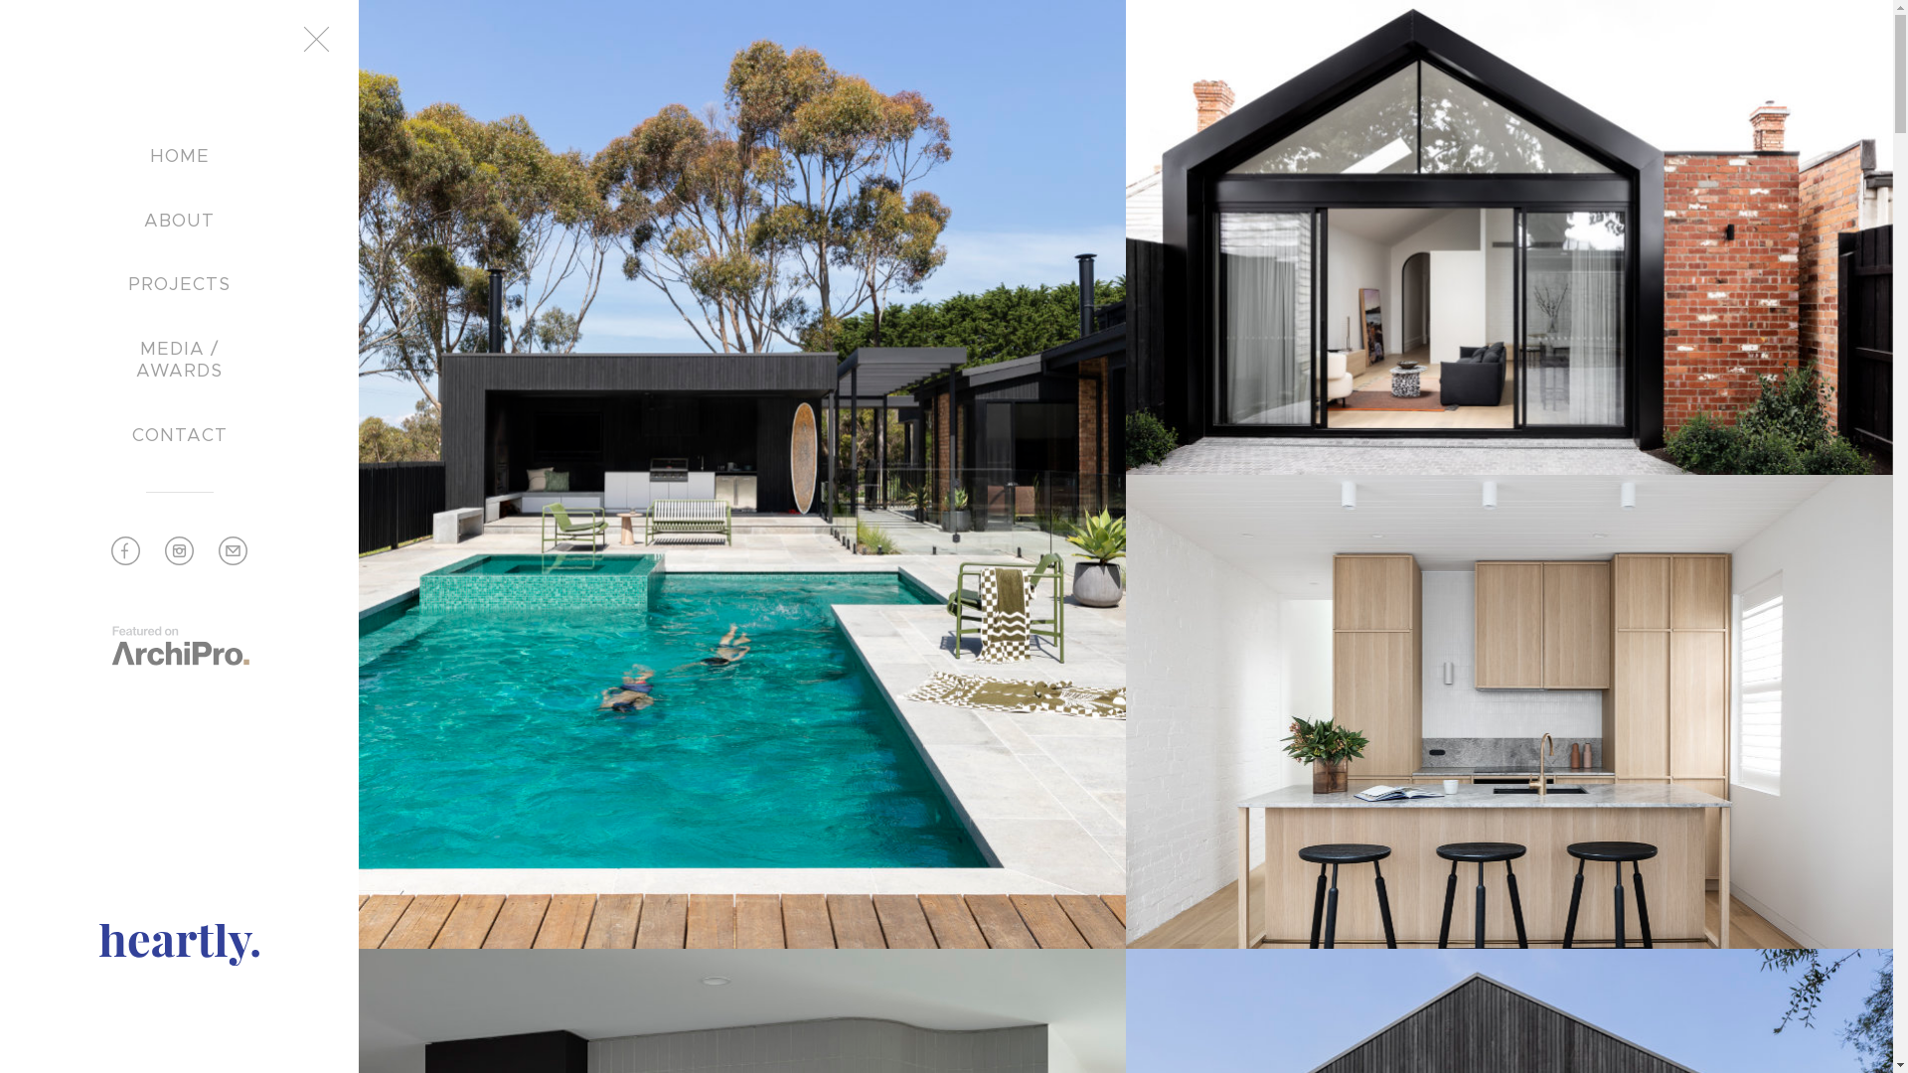  Describe the element at coordinates (179, 222) in the screenshot. I see `ABOUT` at that location.